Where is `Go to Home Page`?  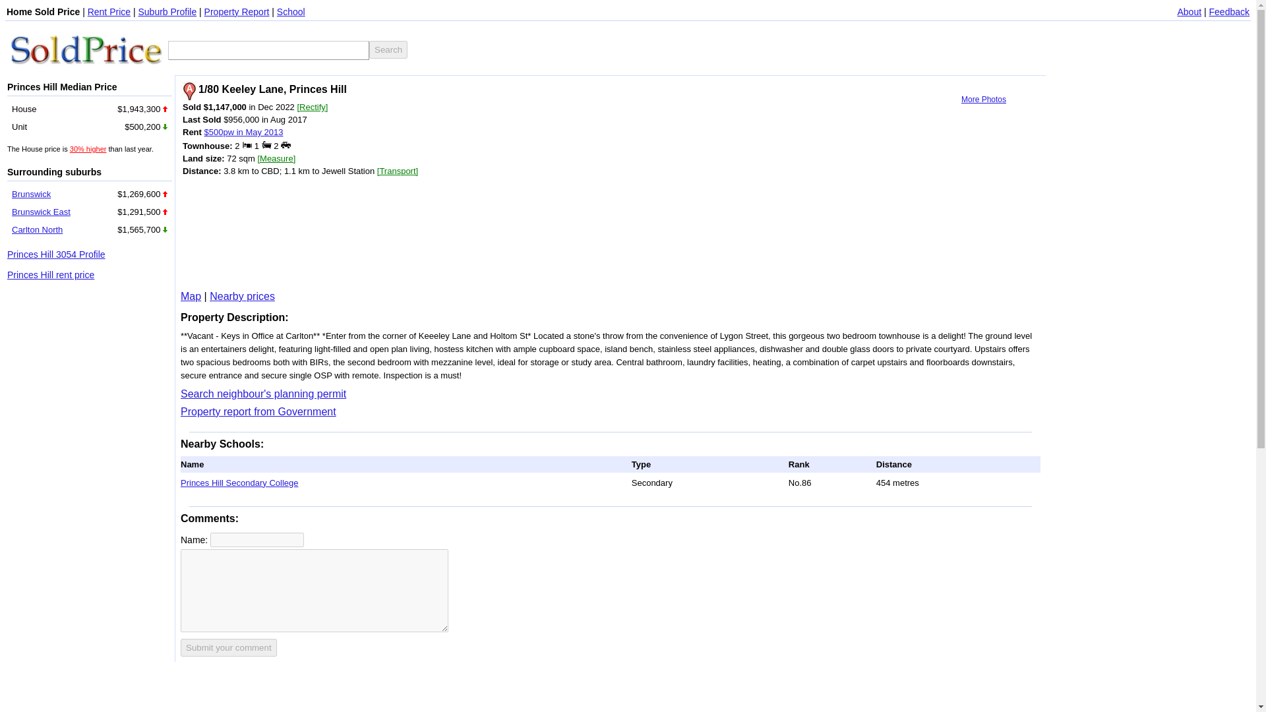
Go to Home Page is located at coordinates (86, 49).